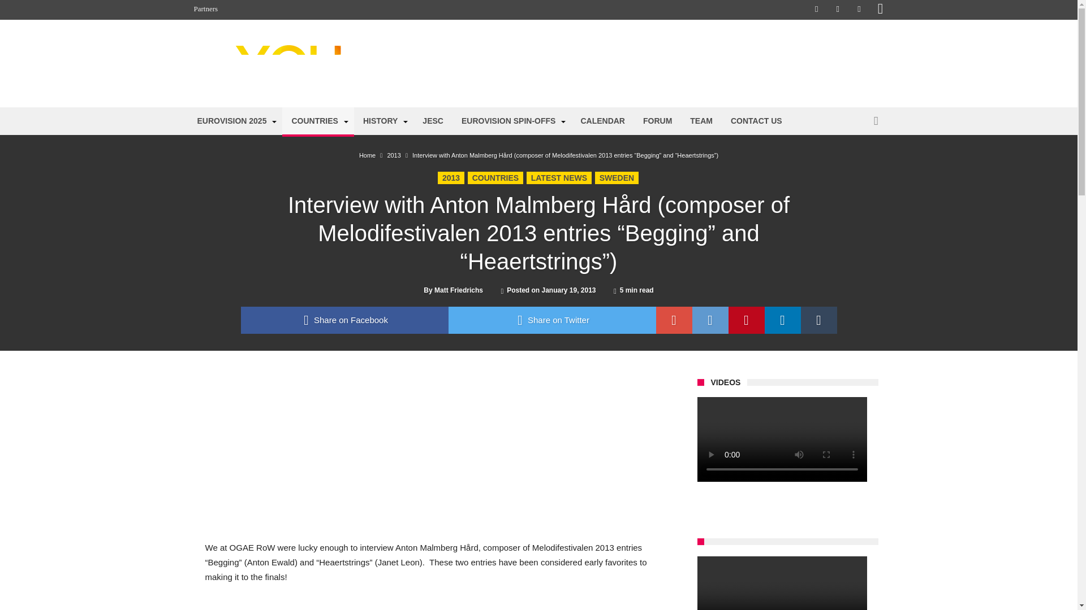 This screenshot has height=610, width=1086. I want to click on Forum, so click(846, 63).